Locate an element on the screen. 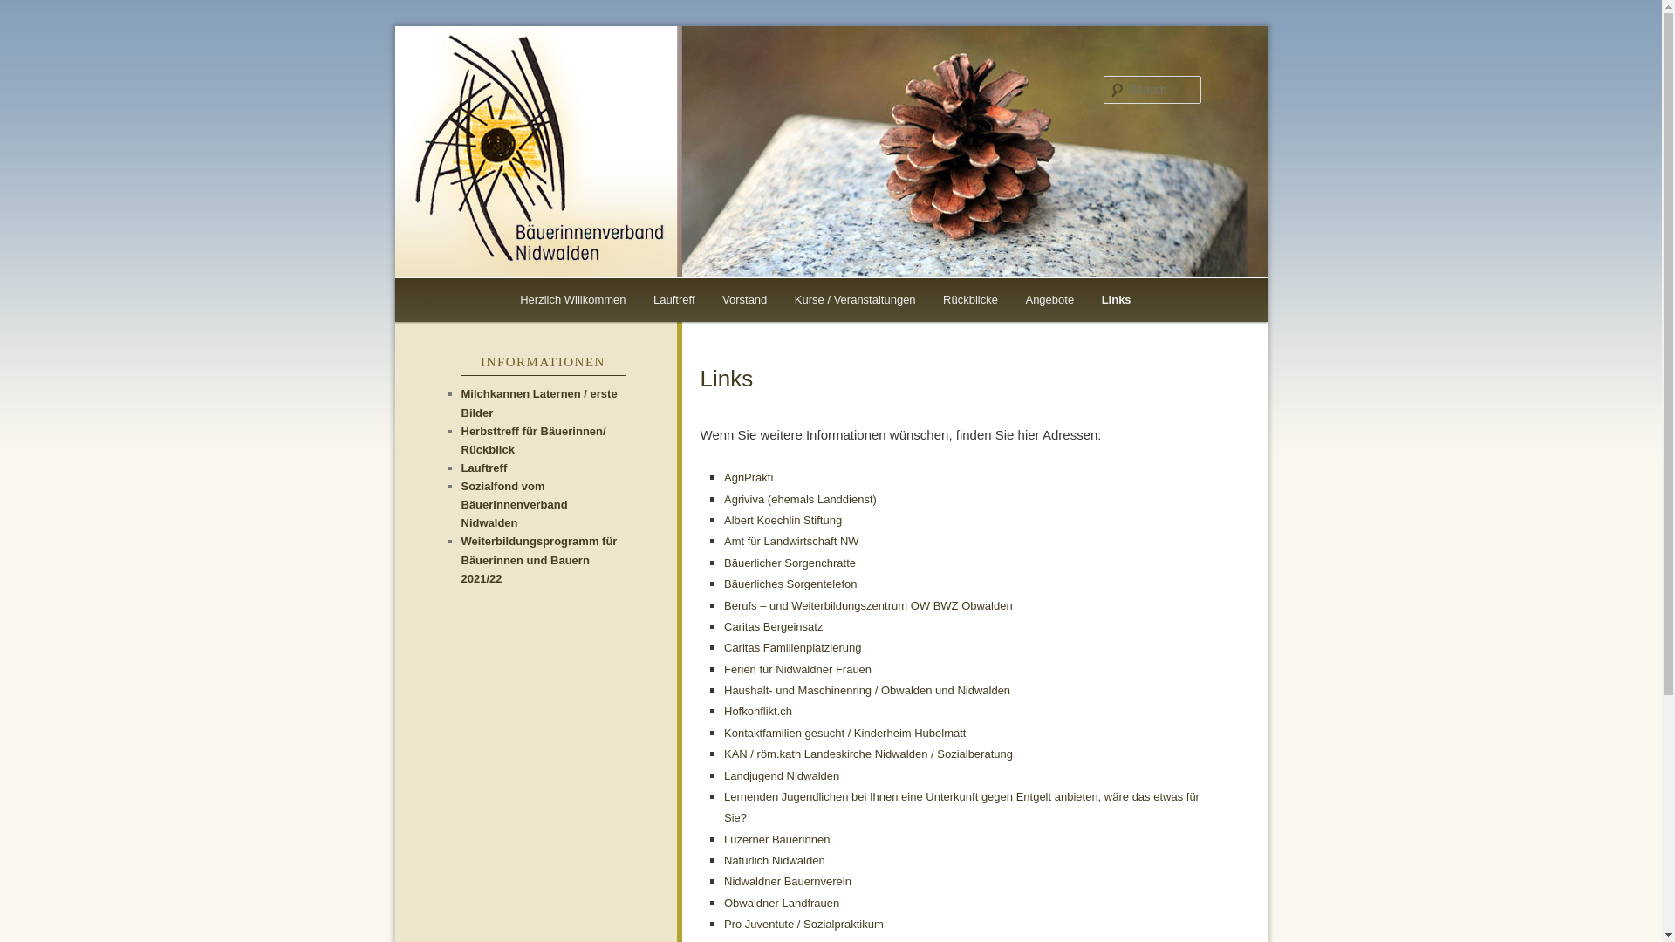 This screenshot has height=942, width=1675. Kurse / Veranstaltungen is located at coordinates (855, 300).